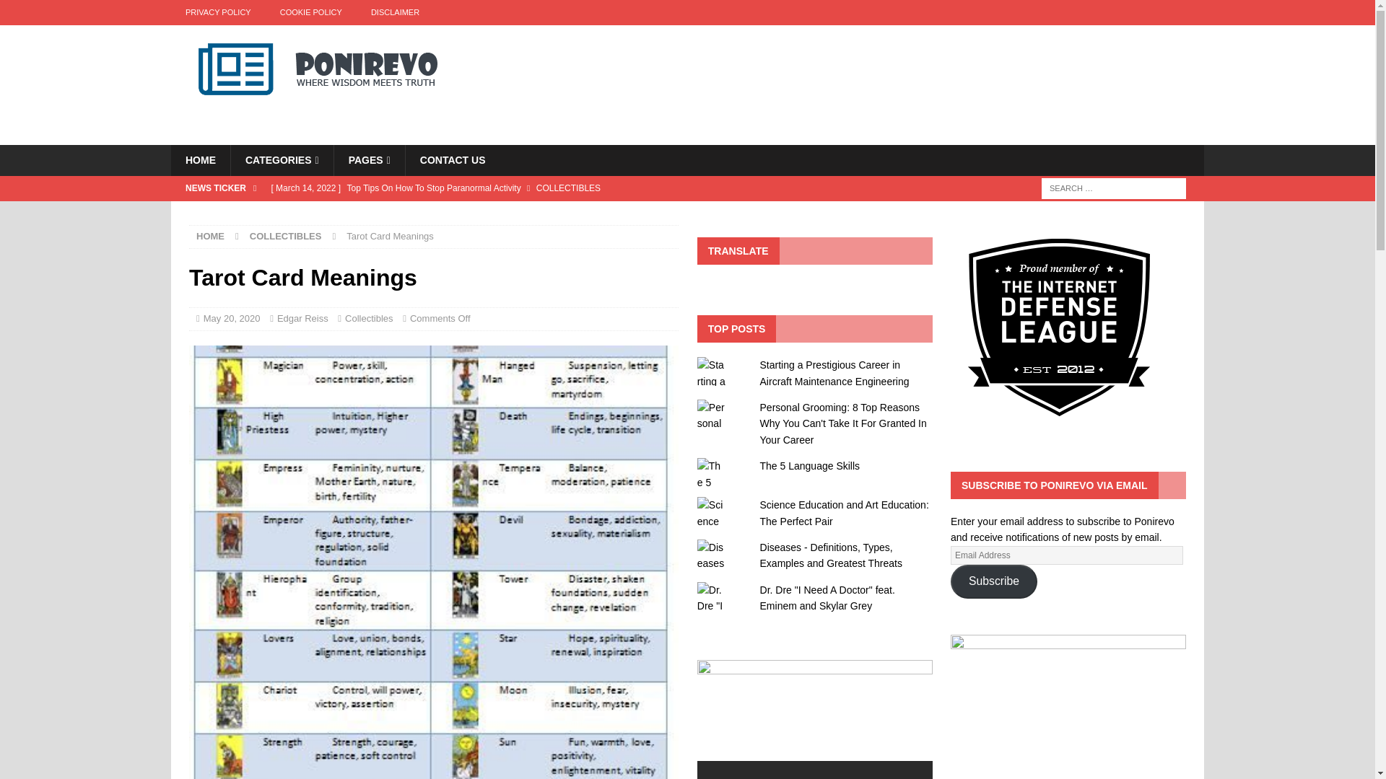 The height and width of the screenshot is (779, 1386). Describe the element at coordinates (285, 235) in the screenshot. I see `COLLECTIBLES` at that location.